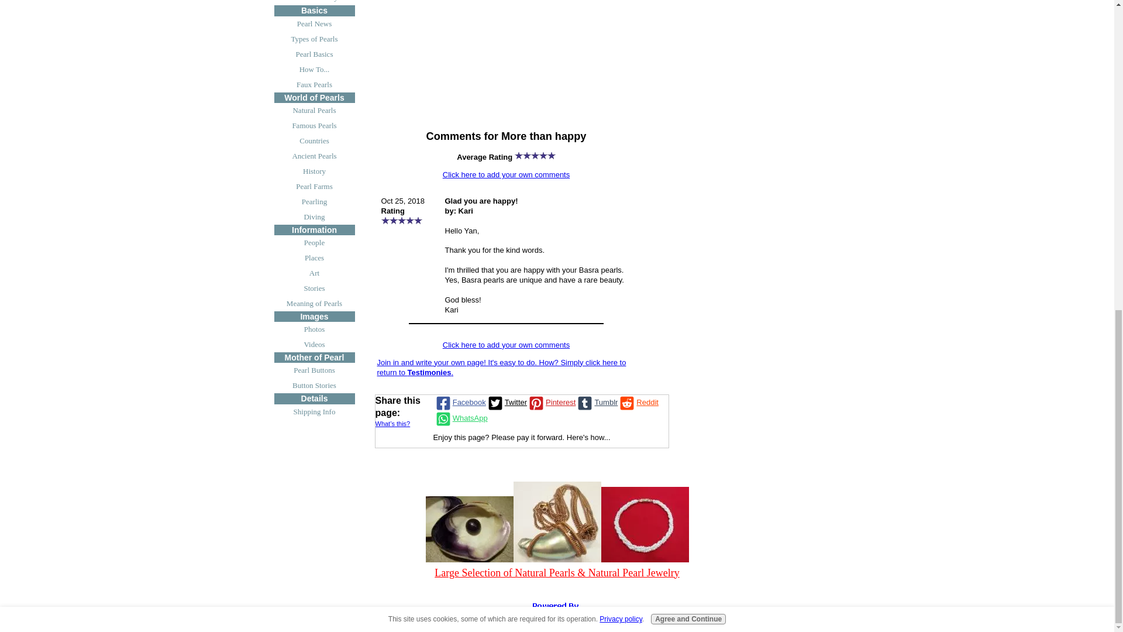 This screenshot has width=1123, height=632. Describe the element at coordinates (551, 403) in the screenshot. I see `Pinterest` at that location.